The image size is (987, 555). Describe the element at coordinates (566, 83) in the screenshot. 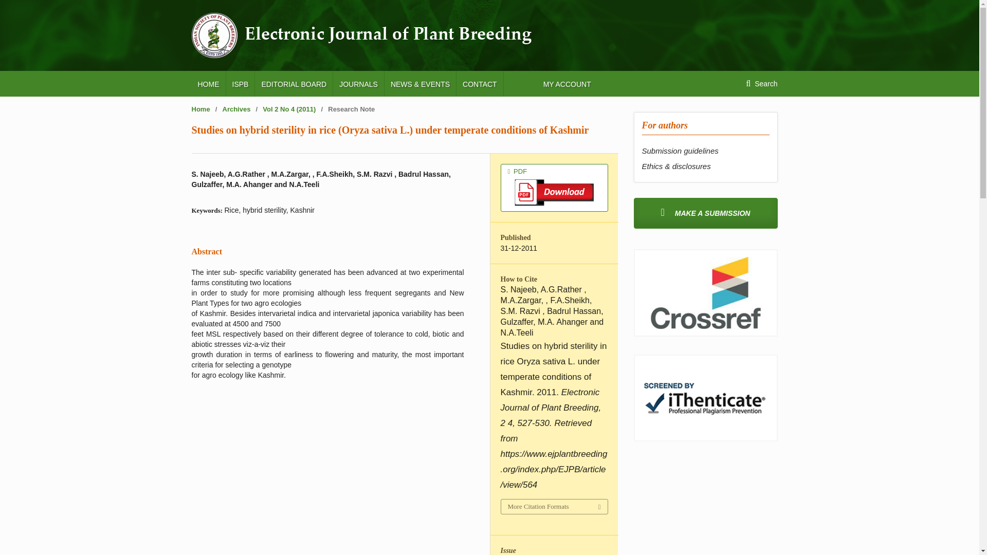

I see `MY ACCOUNT` at that location.